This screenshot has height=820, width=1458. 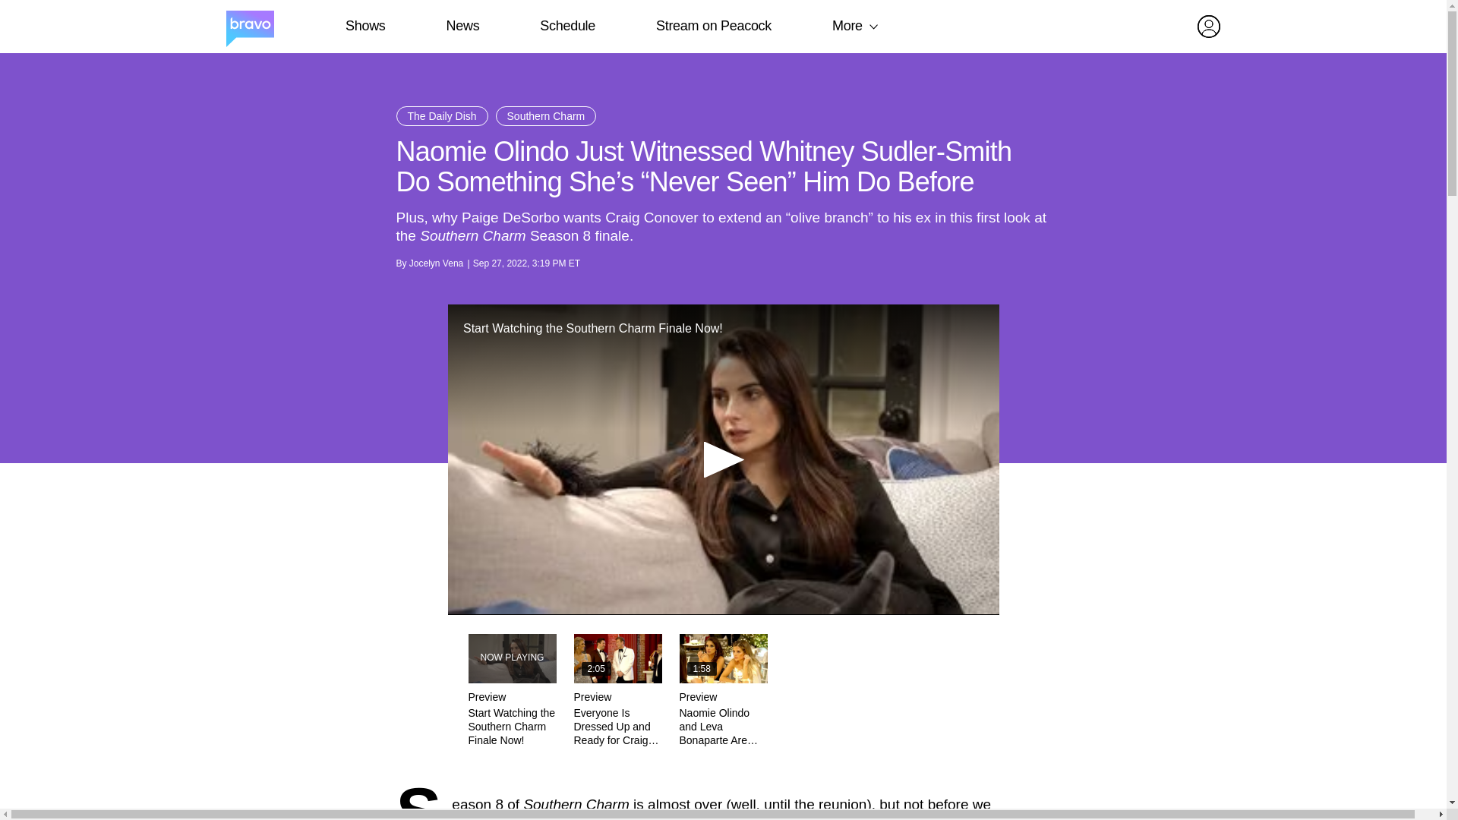 I want to click on Schedule, so click(x=566, y=26).